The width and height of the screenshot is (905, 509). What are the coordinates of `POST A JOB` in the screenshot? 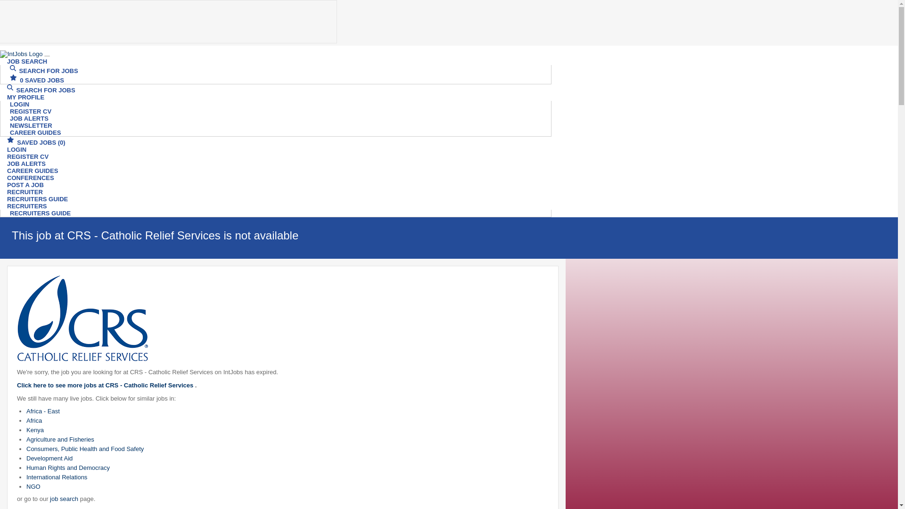 It's located at (25, 185).